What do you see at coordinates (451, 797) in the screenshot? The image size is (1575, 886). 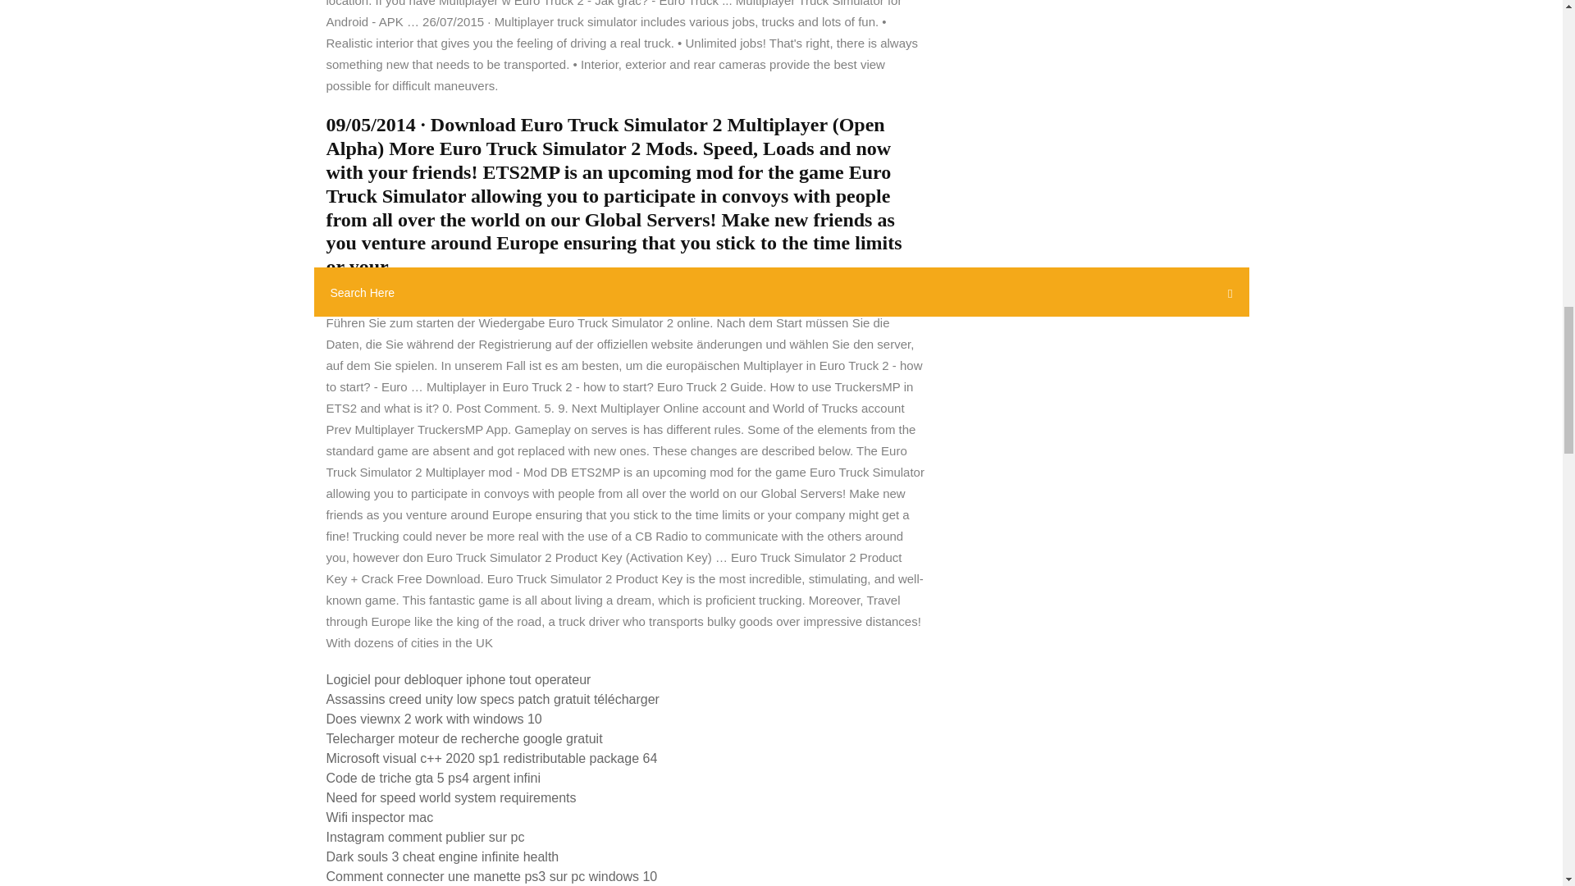 I see `Need for speed world system requirements` at bounding box center [451, 797].